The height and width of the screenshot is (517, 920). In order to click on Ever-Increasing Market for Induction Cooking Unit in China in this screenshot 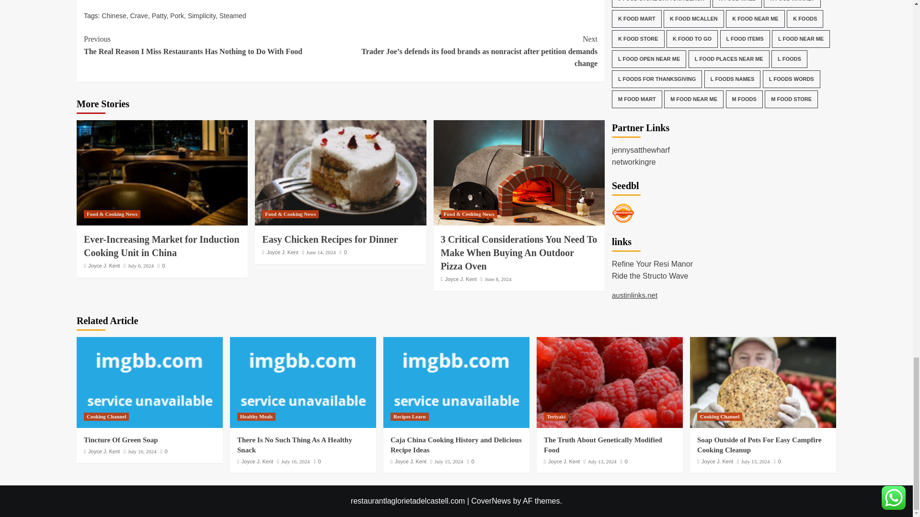, I will do `click(162, 172)`.